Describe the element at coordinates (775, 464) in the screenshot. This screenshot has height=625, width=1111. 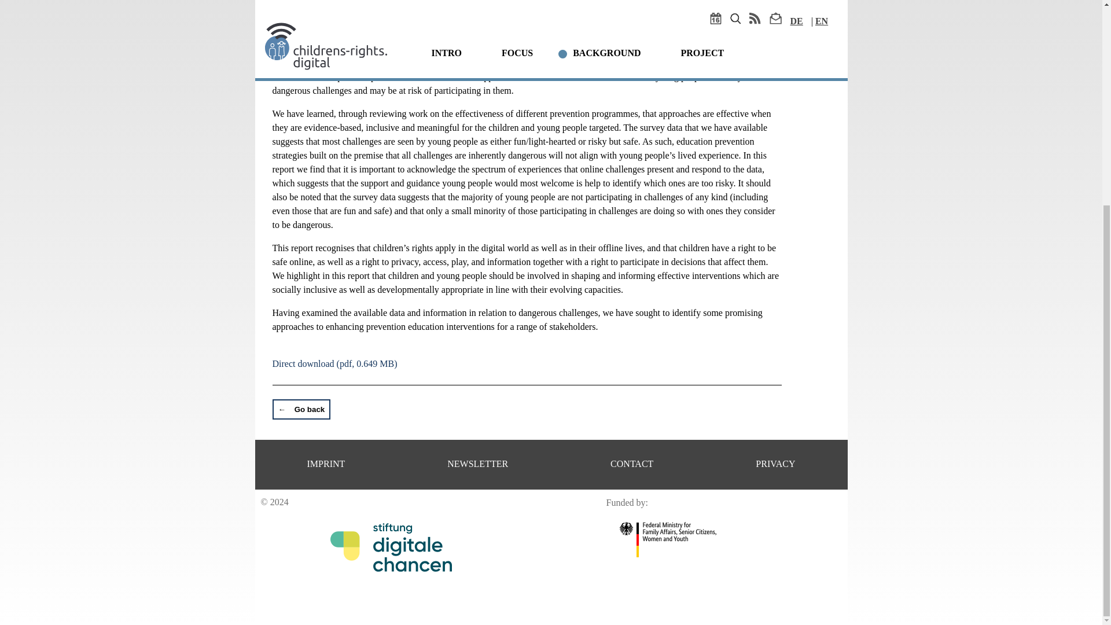
I see `PRIVACY` at that location.